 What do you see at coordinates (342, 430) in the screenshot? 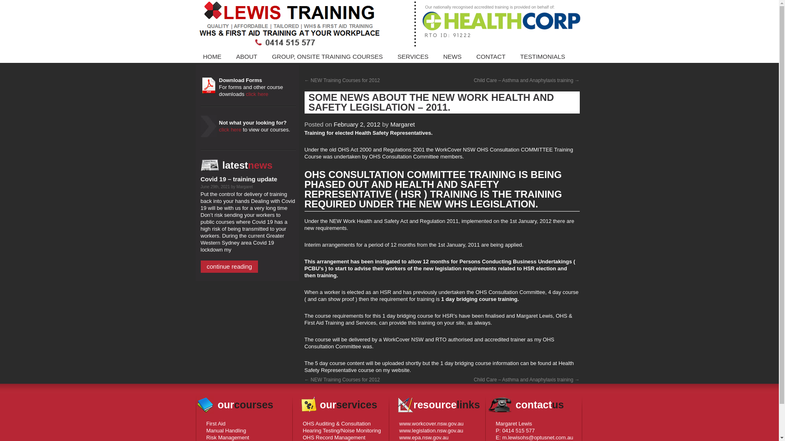
I see `Hearing Testing/Noise Monitoring` at bounding box center [342, 430].